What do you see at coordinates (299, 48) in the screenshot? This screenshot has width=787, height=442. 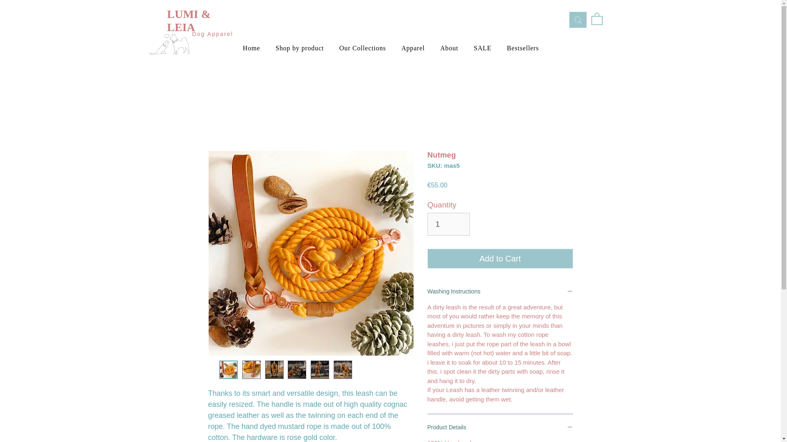 I see `Shop by product` at bounding box center [299, 48].